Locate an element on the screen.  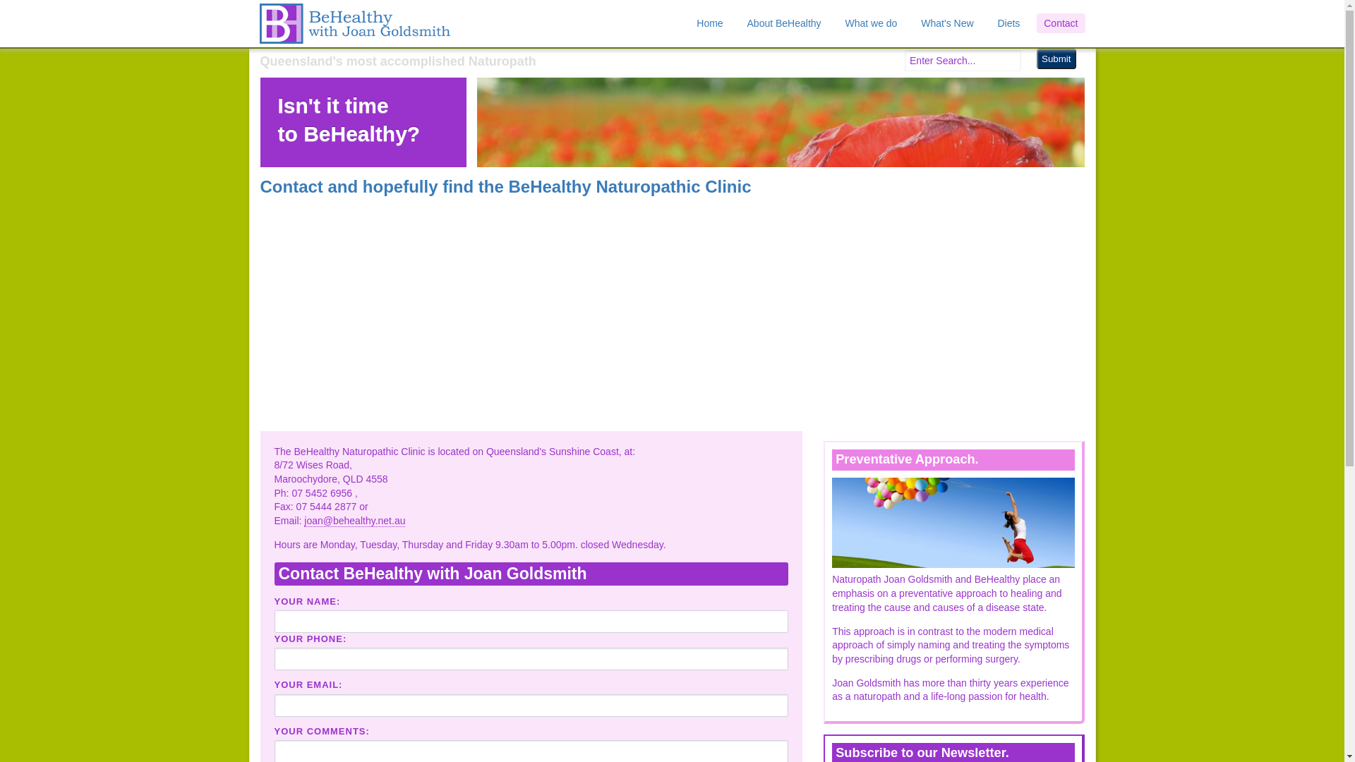
Home is located at coordinates (710, 23).